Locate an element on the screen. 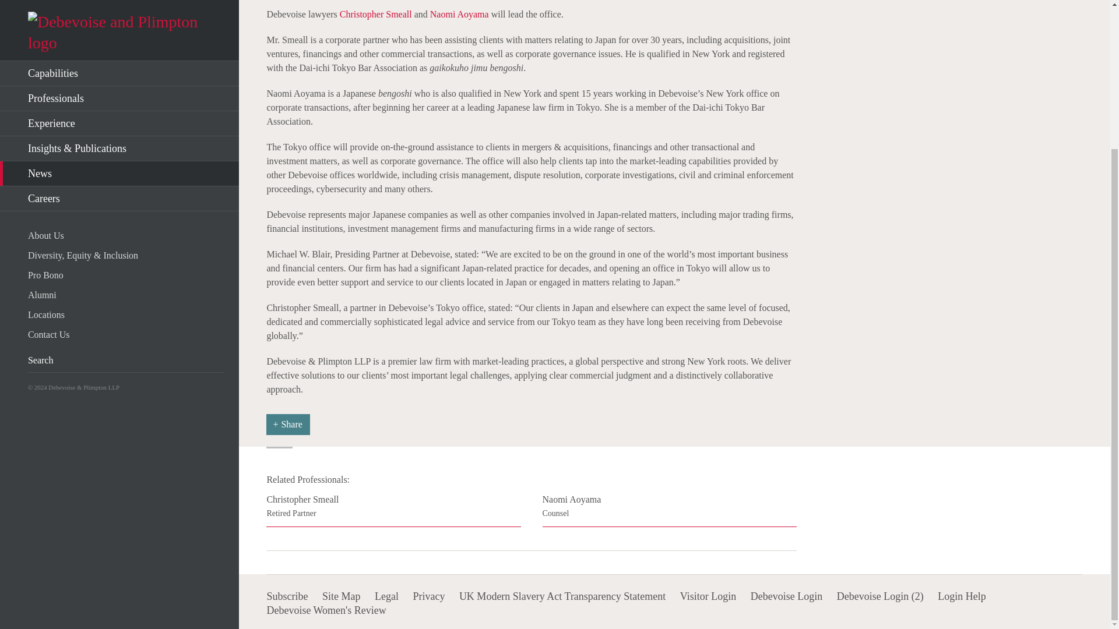 This screenshot has height=629, width=1119. Search is located at coordinates (187, 173).